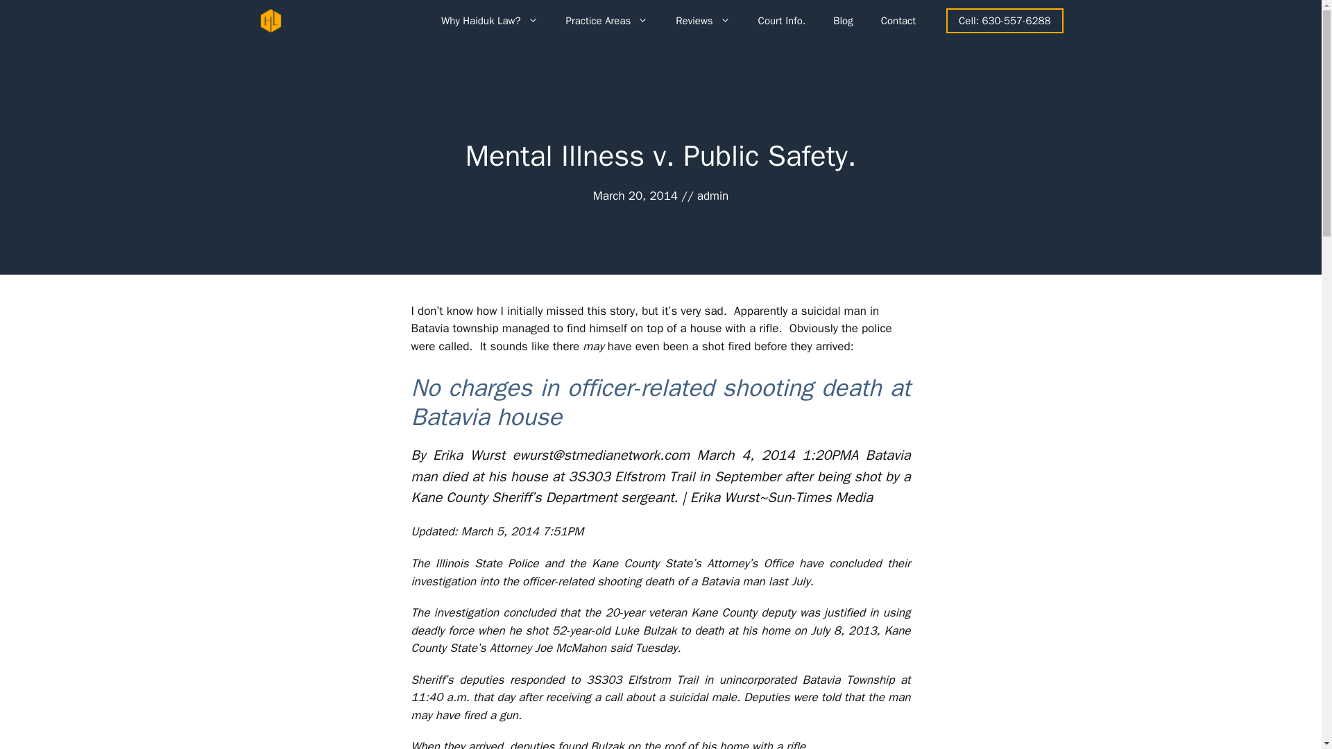 The image size is (1332, 749). What do you see at coordinates (842, 21) in the screenshot?
I see `Blog` at bounding box center [842, 21].